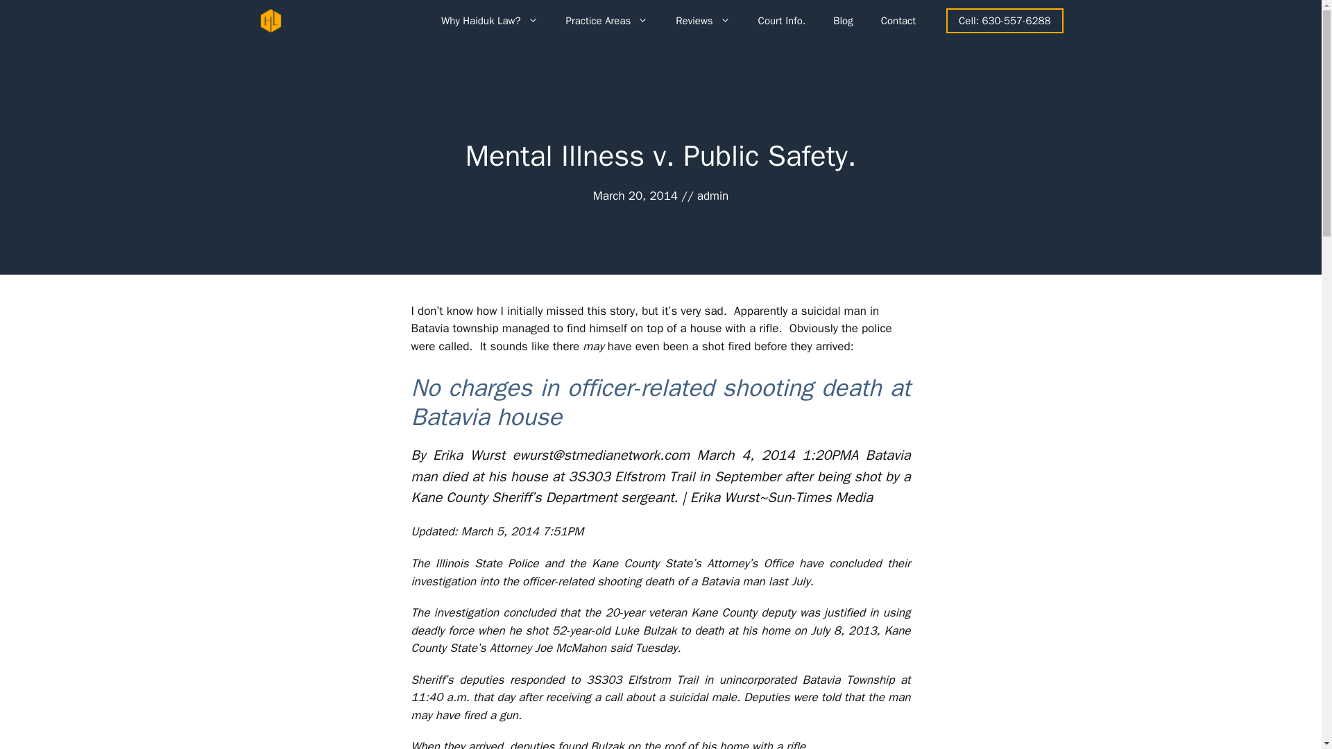 The image size is (1332, 749). What do you see at coordinates (842, 21) in the screenshot?
I see `Blog` at bounding box center [842, 21].